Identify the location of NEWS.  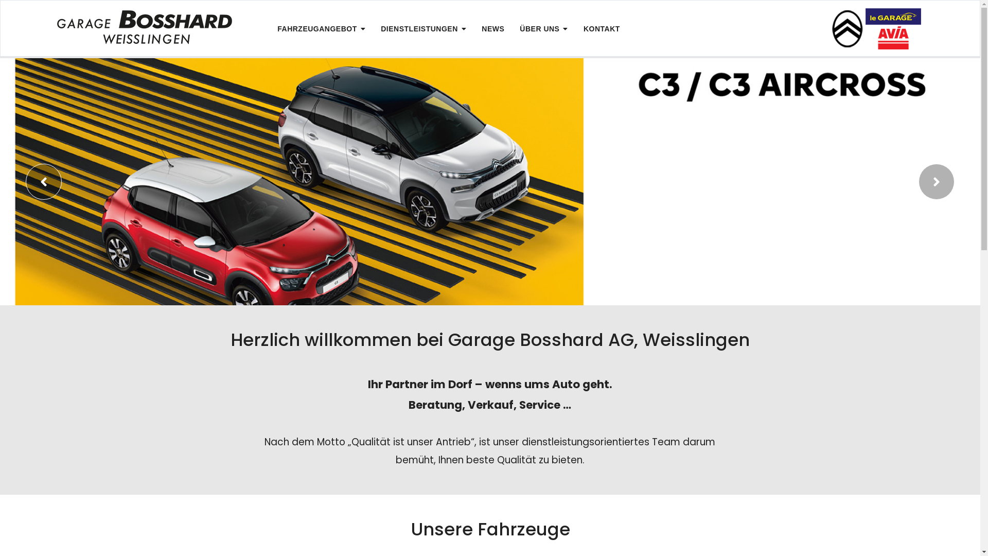
(493, 29).